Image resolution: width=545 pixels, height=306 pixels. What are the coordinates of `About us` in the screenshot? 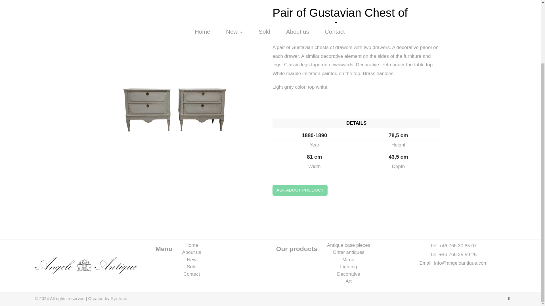 It's located at (191, 252).